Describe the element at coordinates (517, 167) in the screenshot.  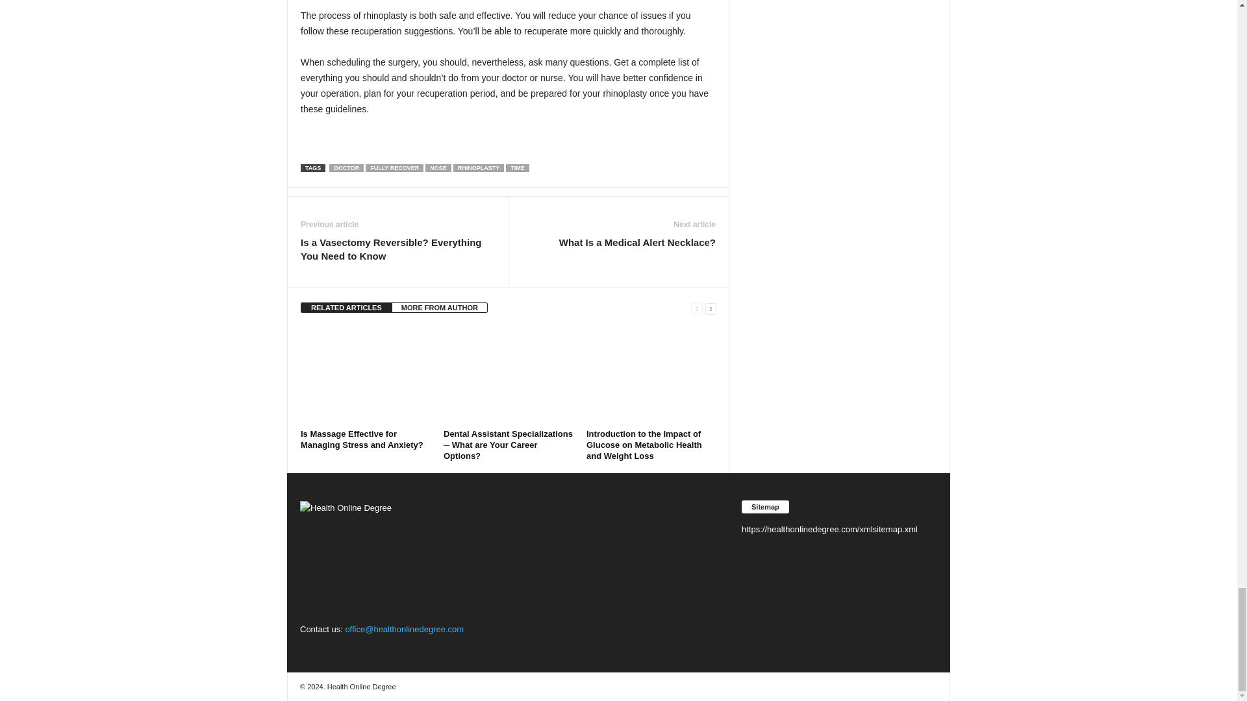
I see `TIME` at that location.